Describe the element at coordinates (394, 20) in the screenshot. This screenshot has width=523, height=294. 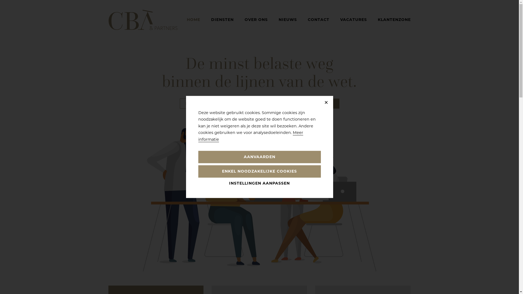
I see `KLANTENZONE` at that location.